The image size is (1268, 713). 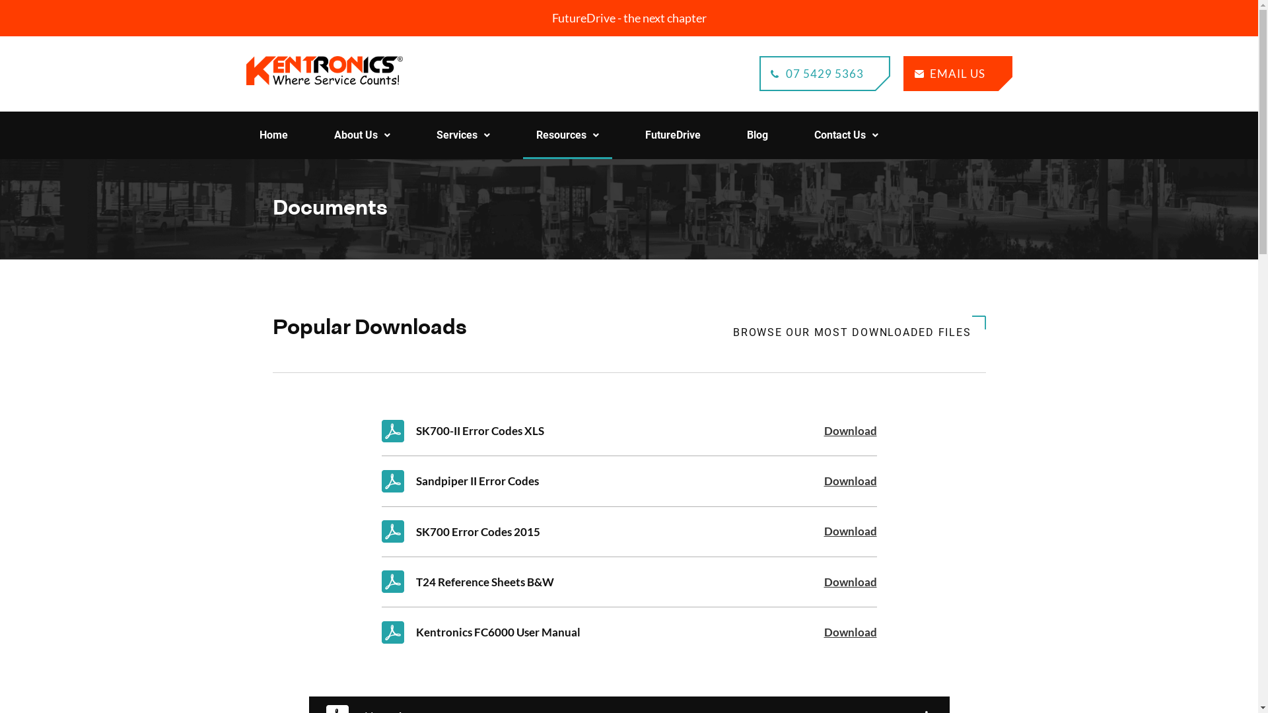 I want to click on EMAIL US, so click(x=958, y=74).